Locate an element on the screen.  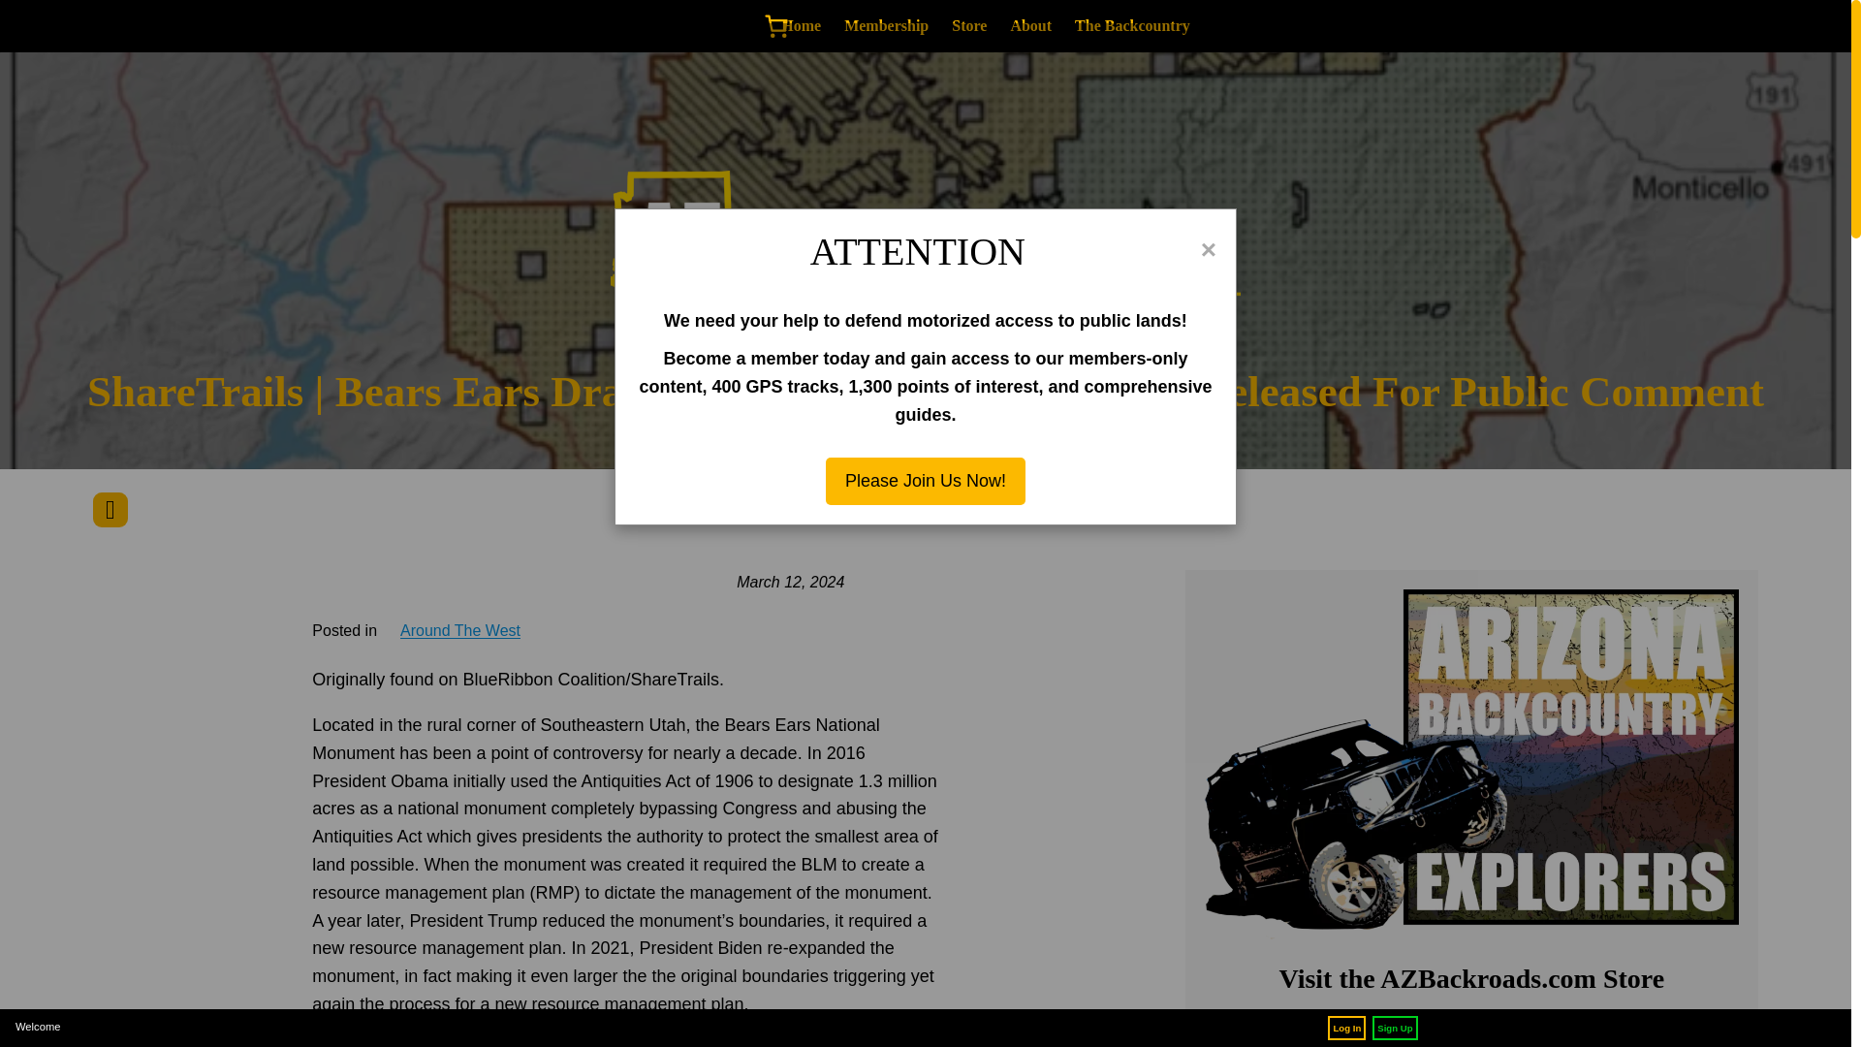
Store is located at coordinates (968, 25).